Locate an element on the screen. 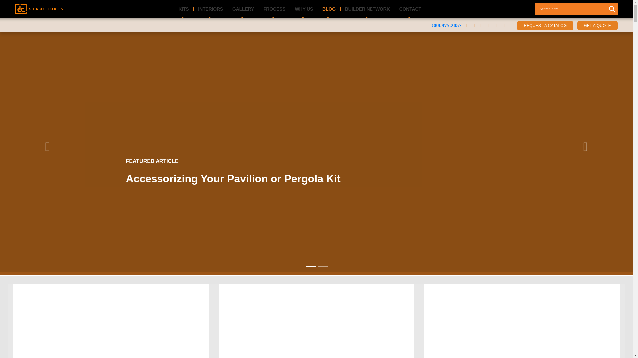  KITS is located at coordinates (183, 9).